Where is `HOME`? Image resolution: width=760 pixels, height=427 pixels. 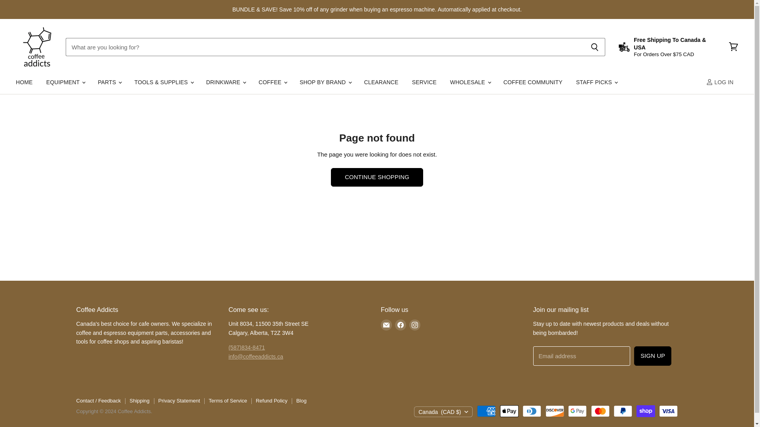 HOME is located at coordinates (24, 82).